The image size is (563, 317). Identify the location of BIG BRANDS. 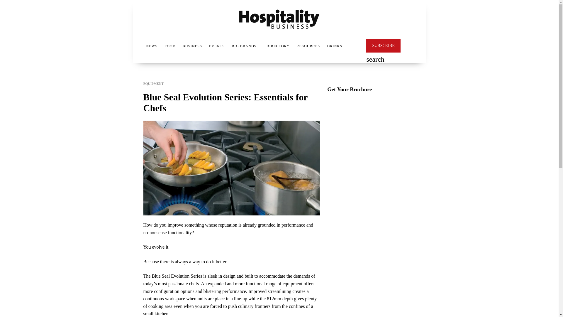
(244, 46).